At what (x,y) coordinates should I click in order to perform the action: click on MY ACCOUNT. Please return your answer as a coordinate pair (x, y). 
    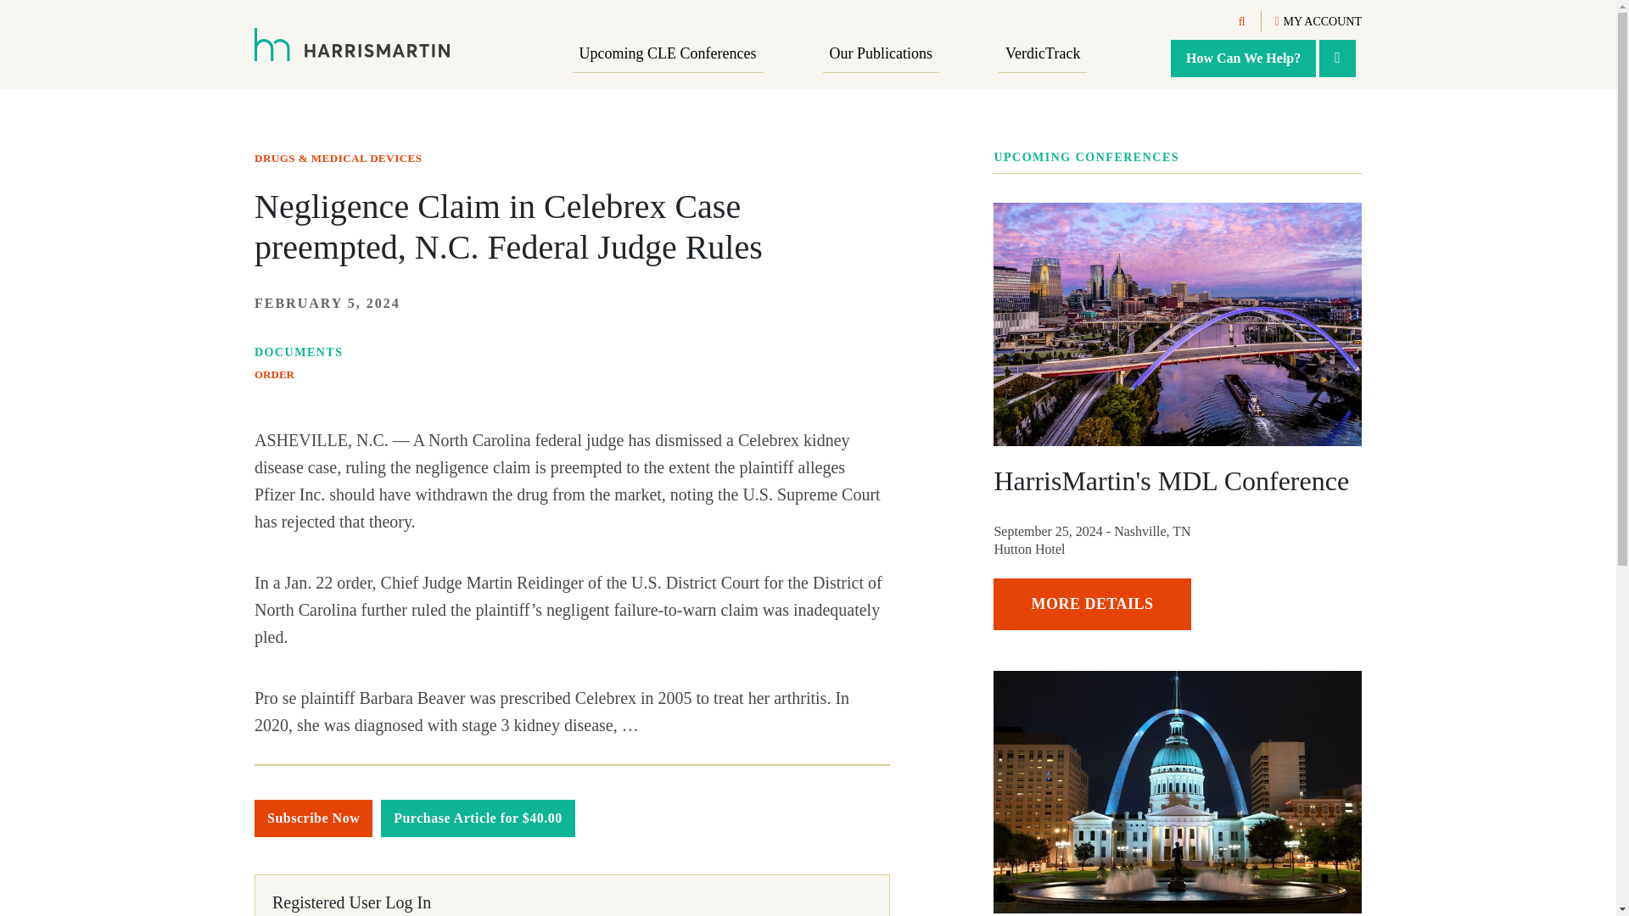
    Looking at the image, I should click on (1318, 22).